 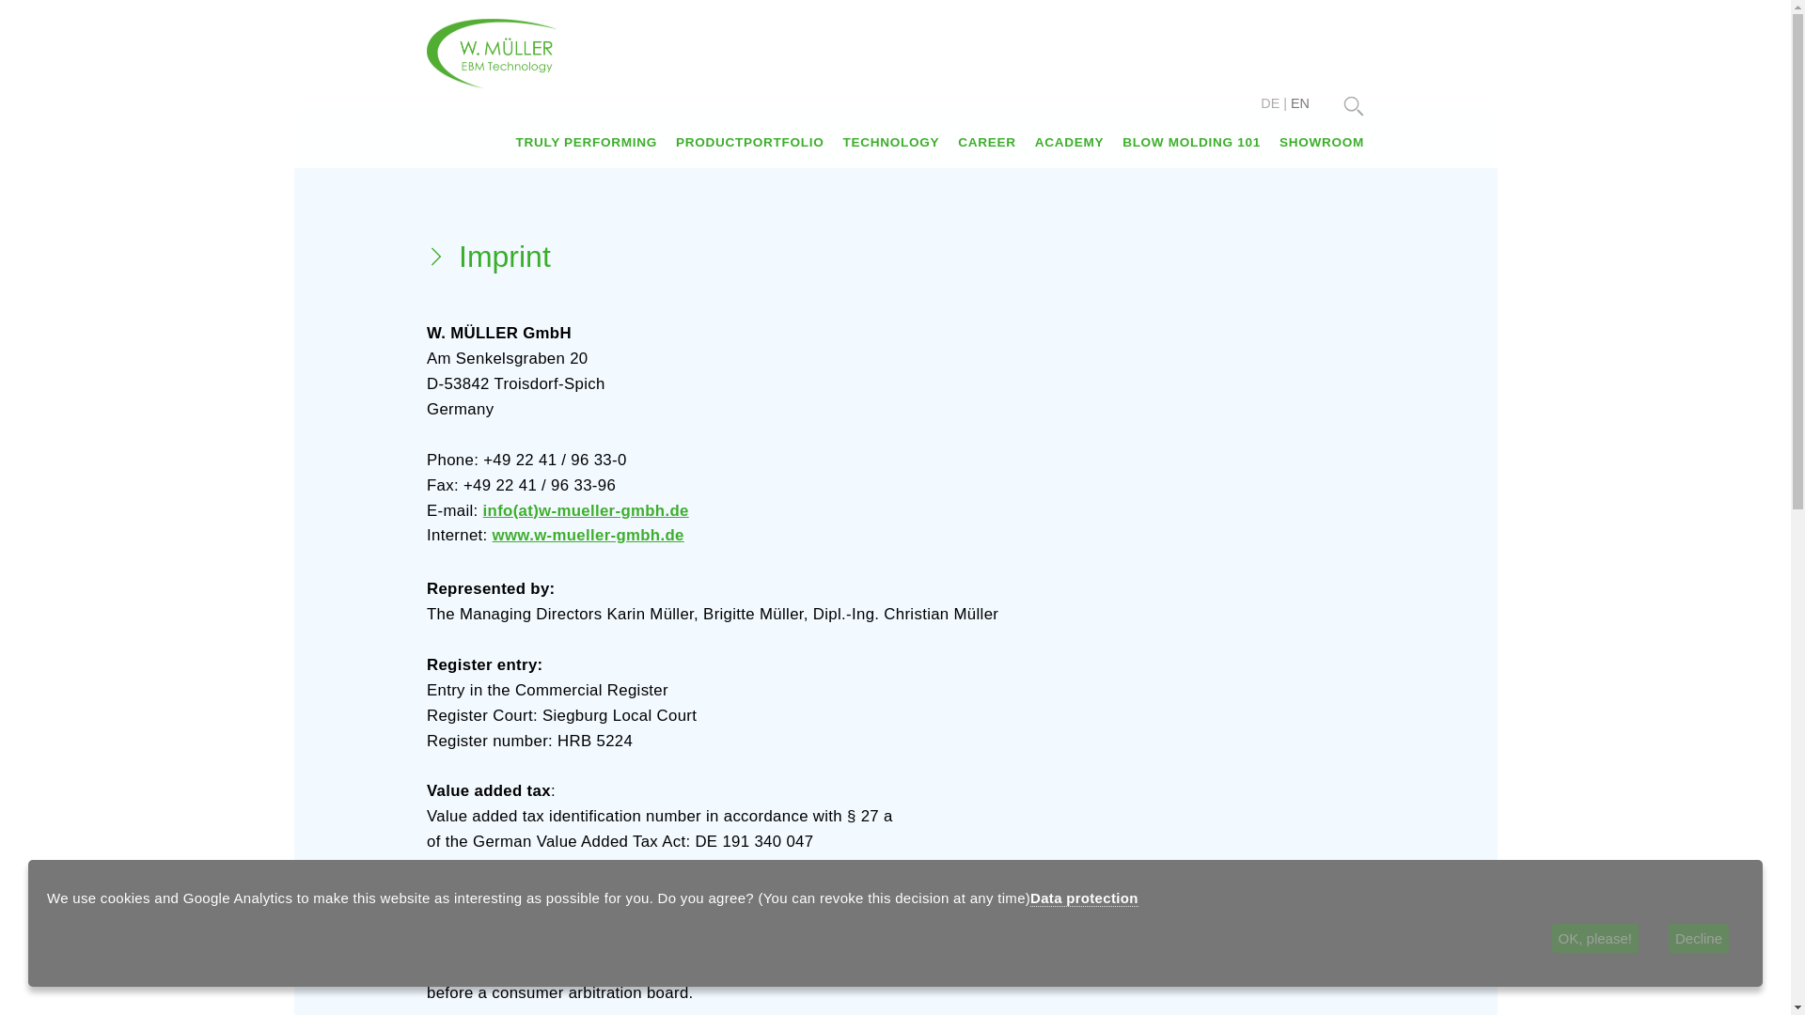 I want to click on Suche, so click(x=1354, y=105).